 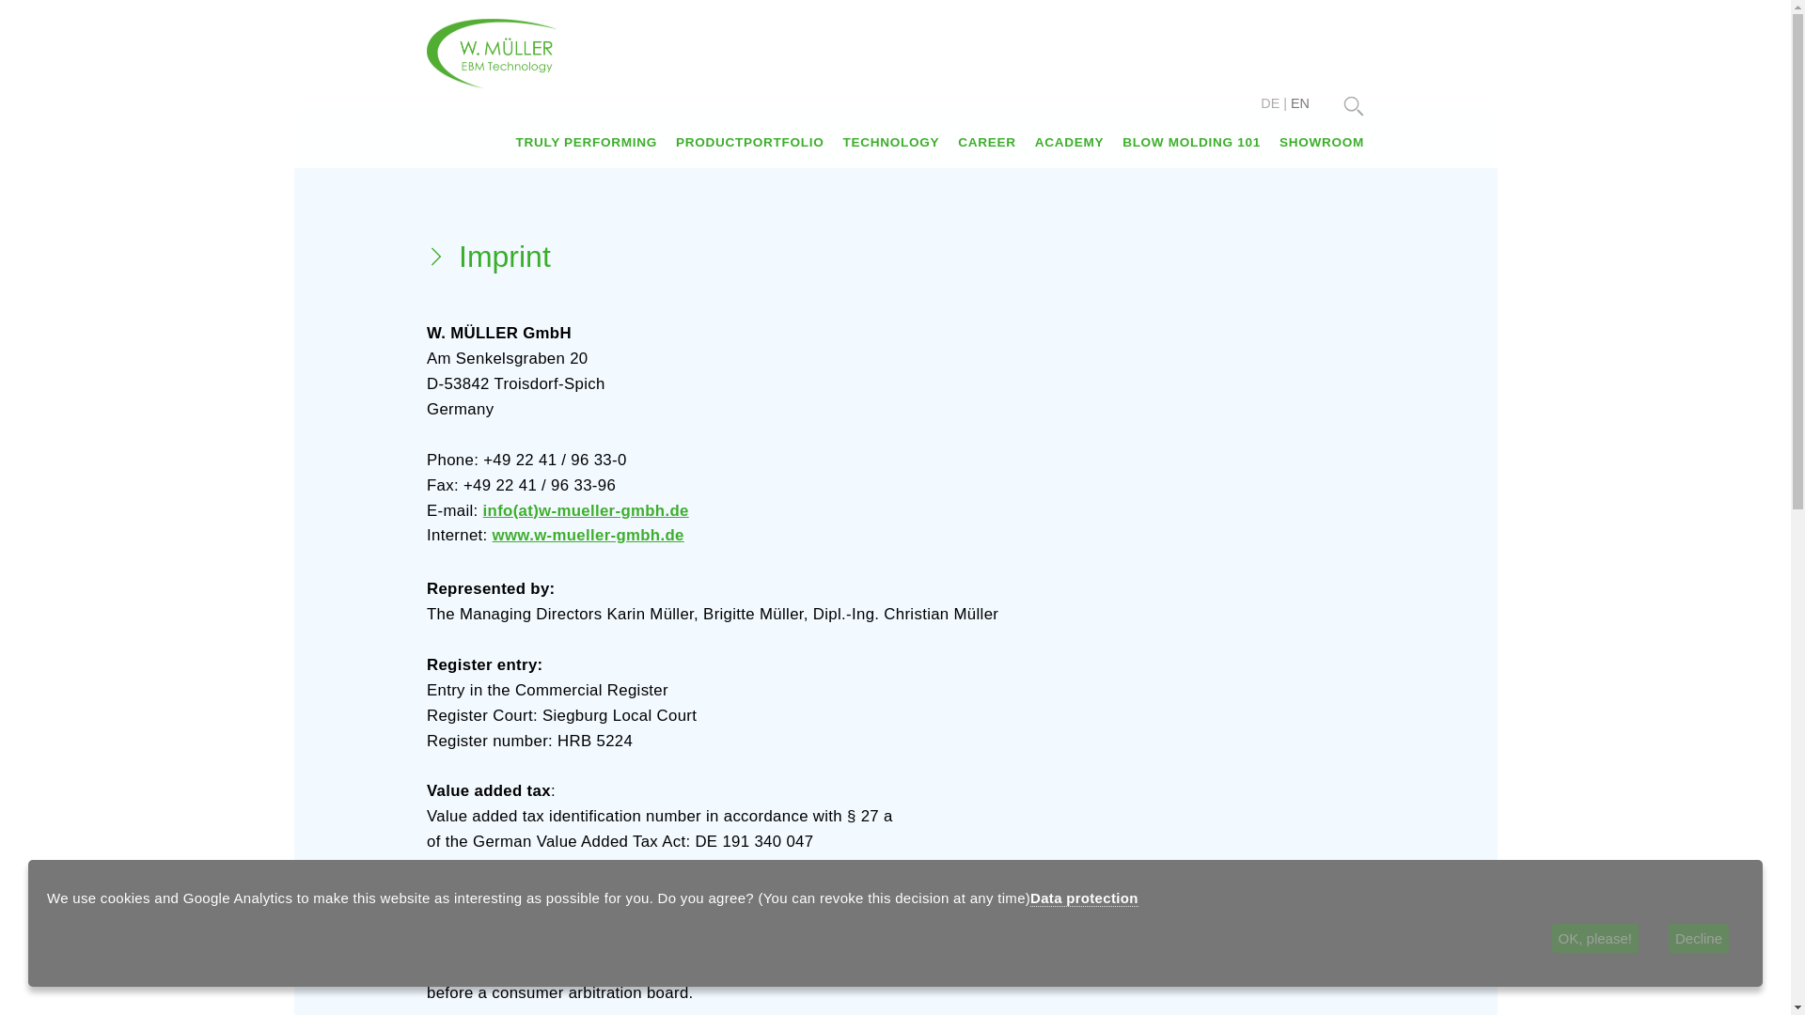 I want to click on Suche, so click(x=1354, y=105).